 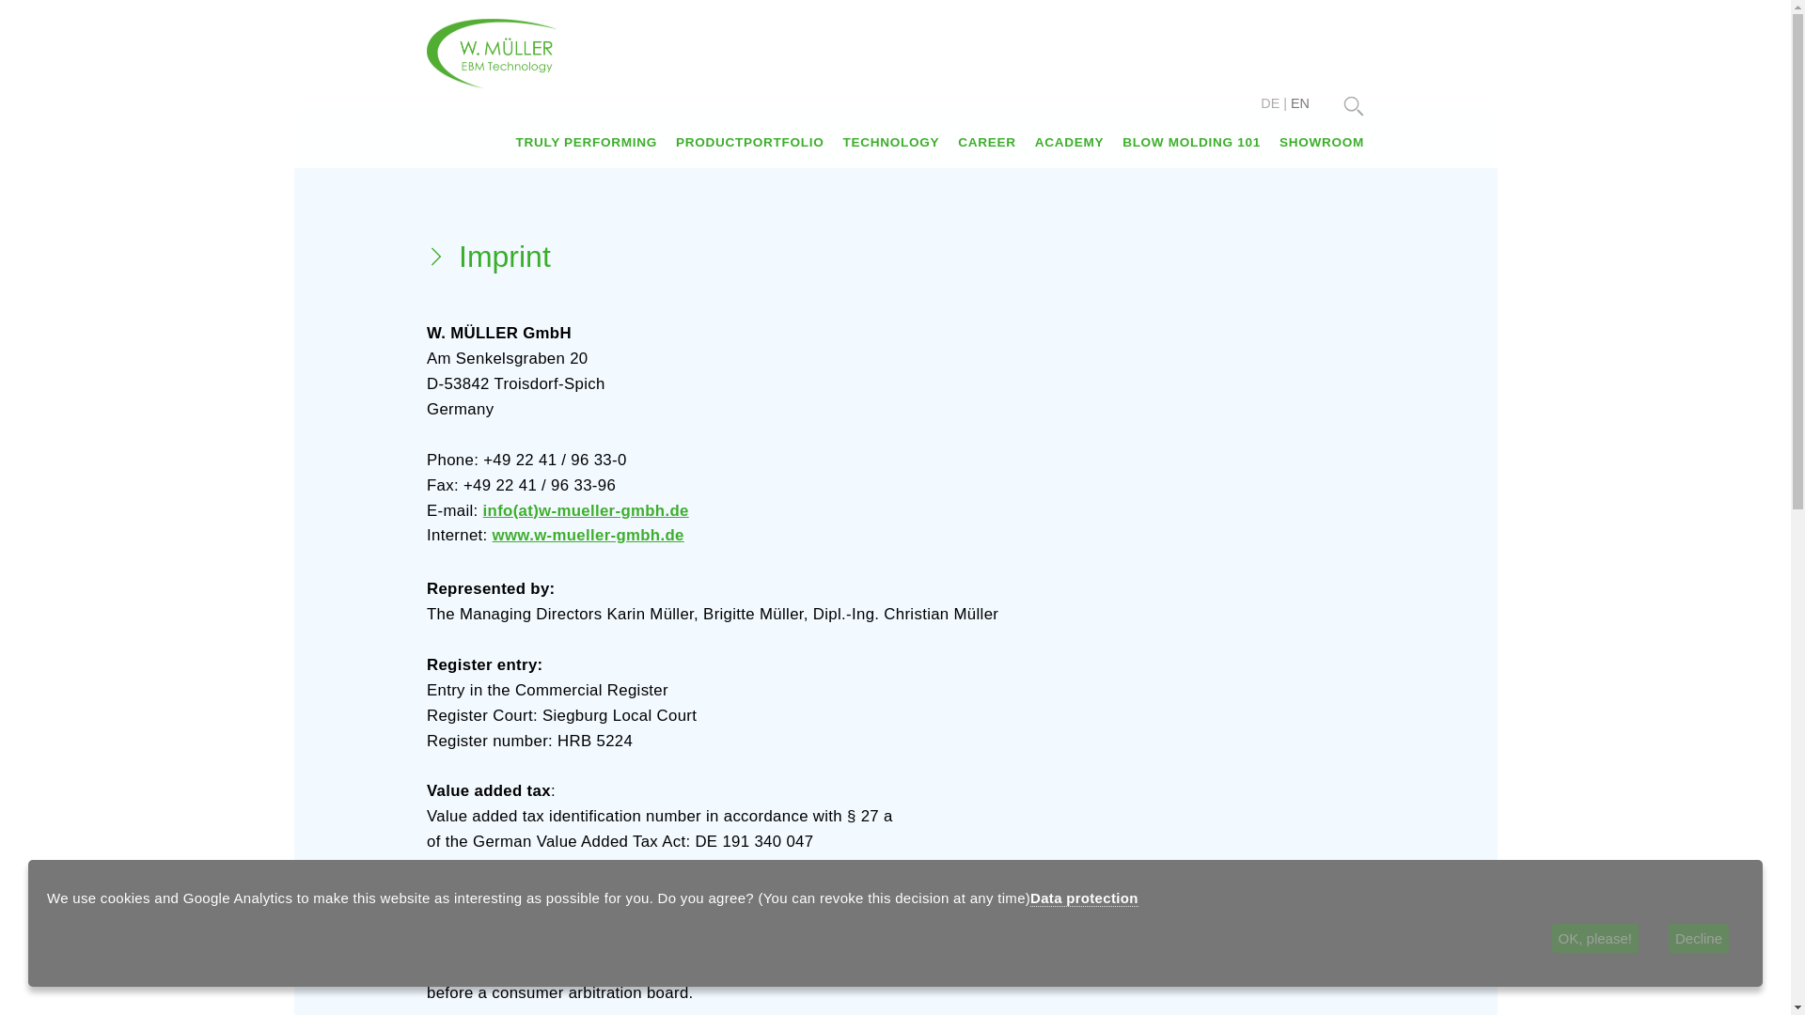 I want to click on Suche, so click(x=1354, y=105).